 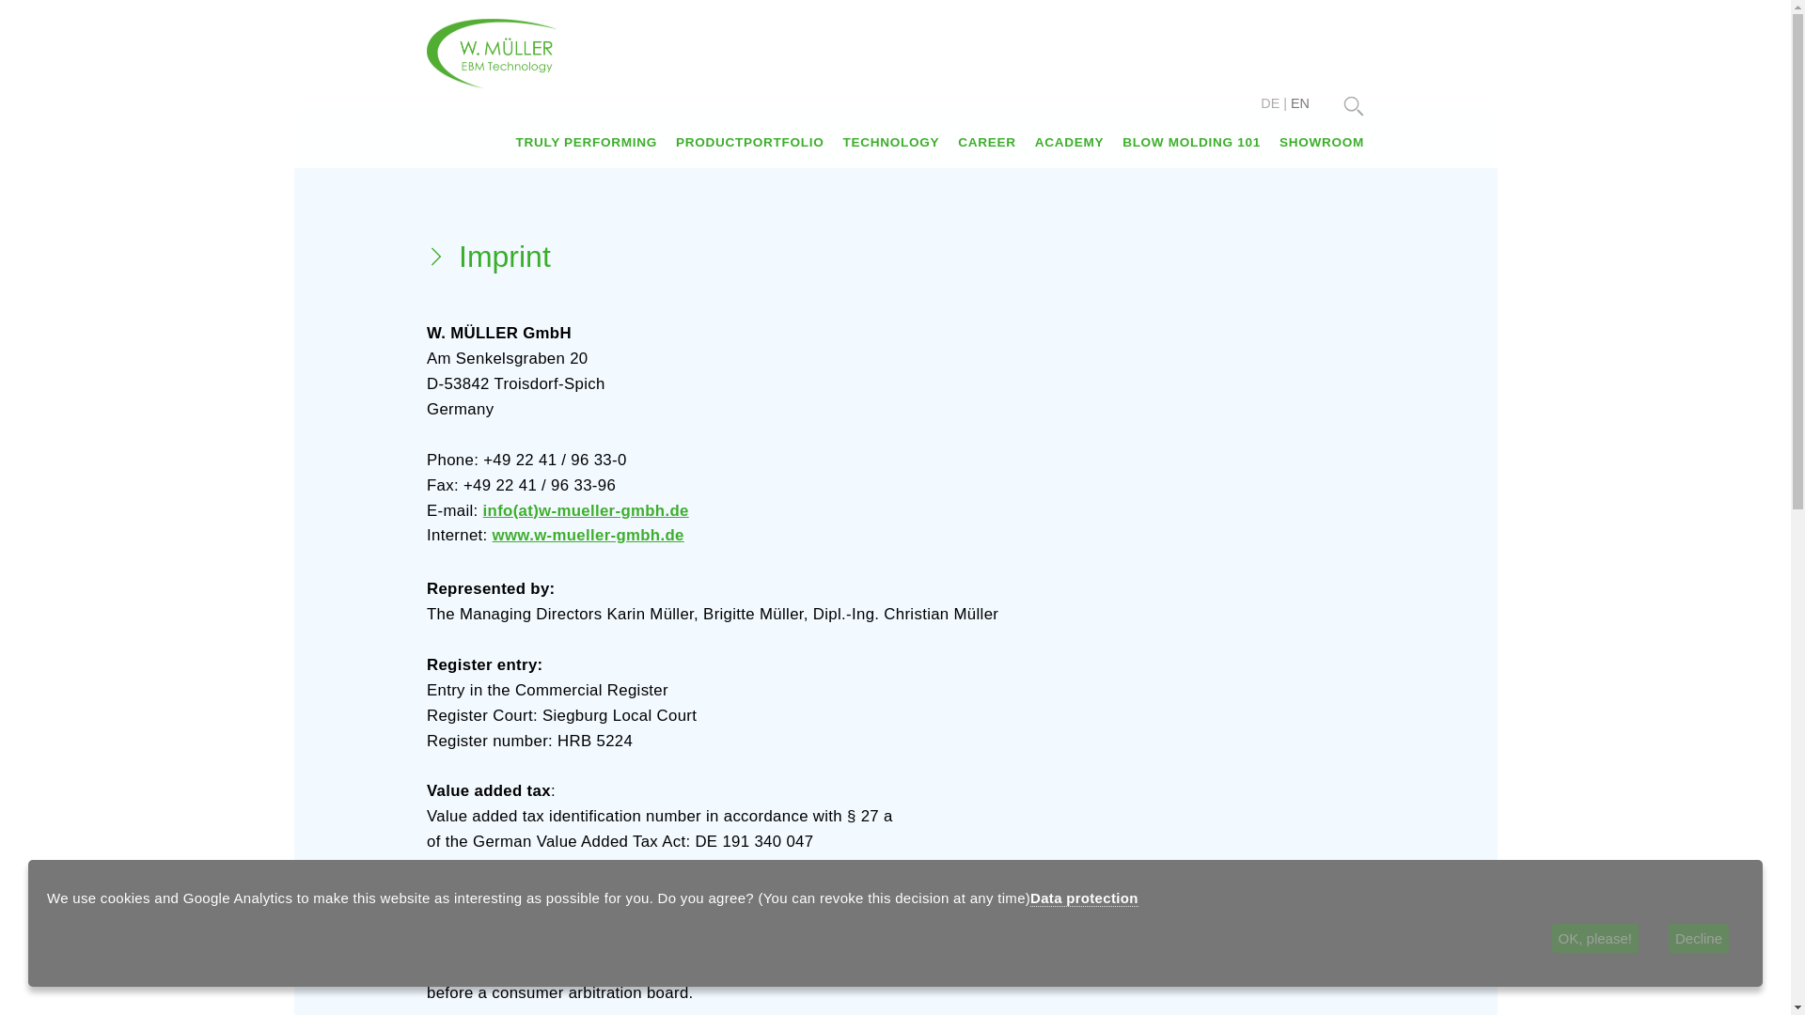 I want to click on Suche, so click(x=1354, y=105).